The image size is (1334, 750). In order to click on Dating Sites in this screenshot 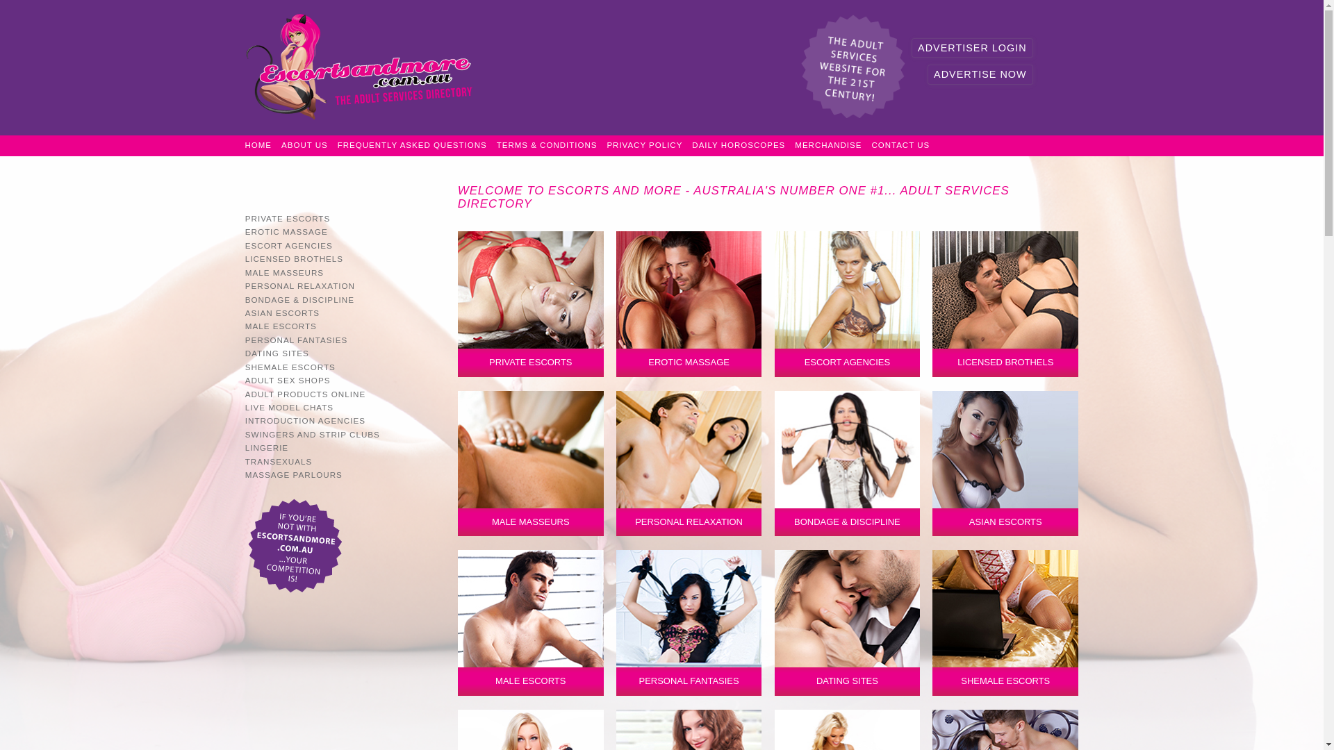, I will do `click(848, 623)`.